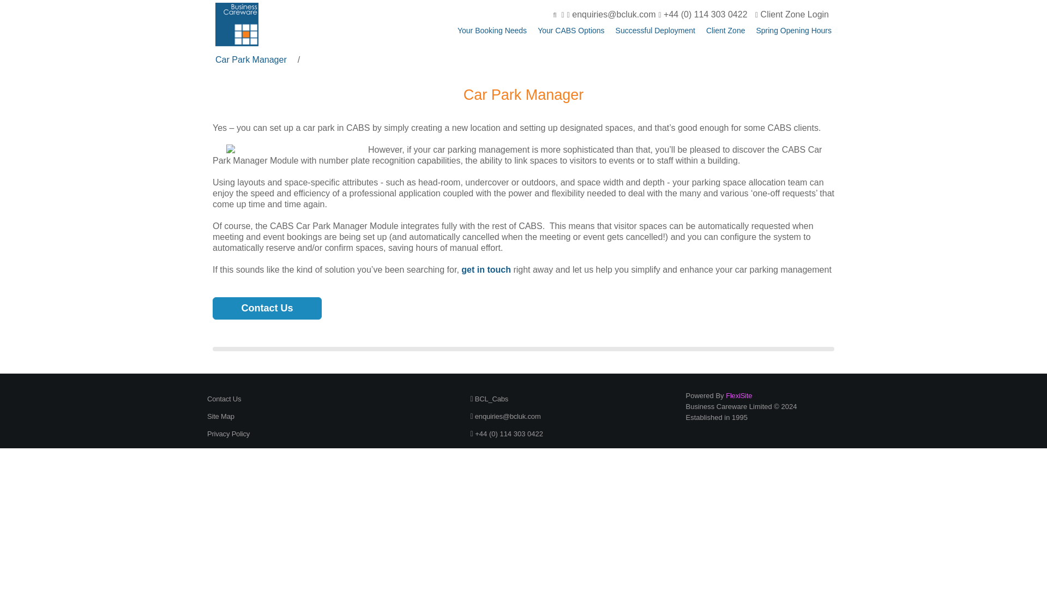  I want to click on Site Map, so click(221, 417).